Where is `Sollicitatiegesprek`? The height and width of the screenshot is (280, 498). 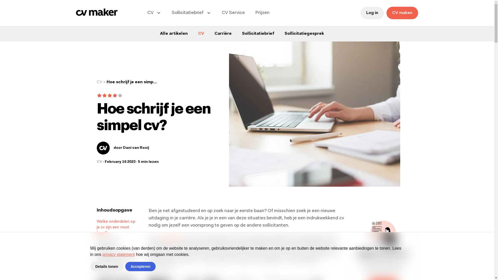
Sollicitatiegesprek is located at coordinates (304, 34).